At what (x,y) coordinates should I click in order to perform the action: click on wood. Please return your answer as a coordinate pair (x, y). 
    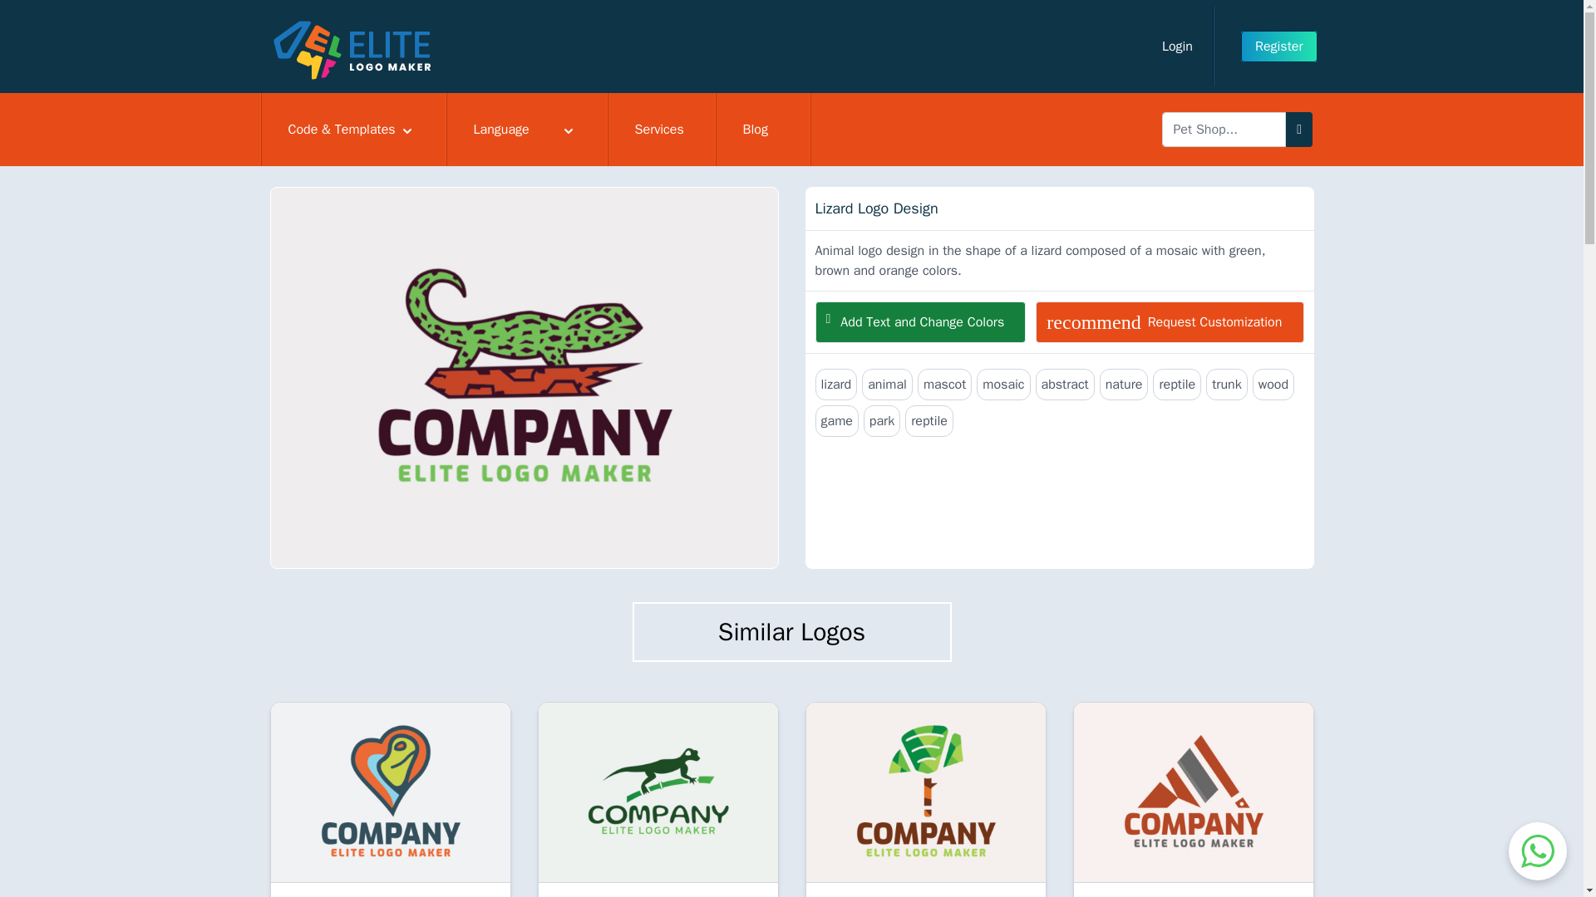
    Looking at the image, I should click on (1177, 46).